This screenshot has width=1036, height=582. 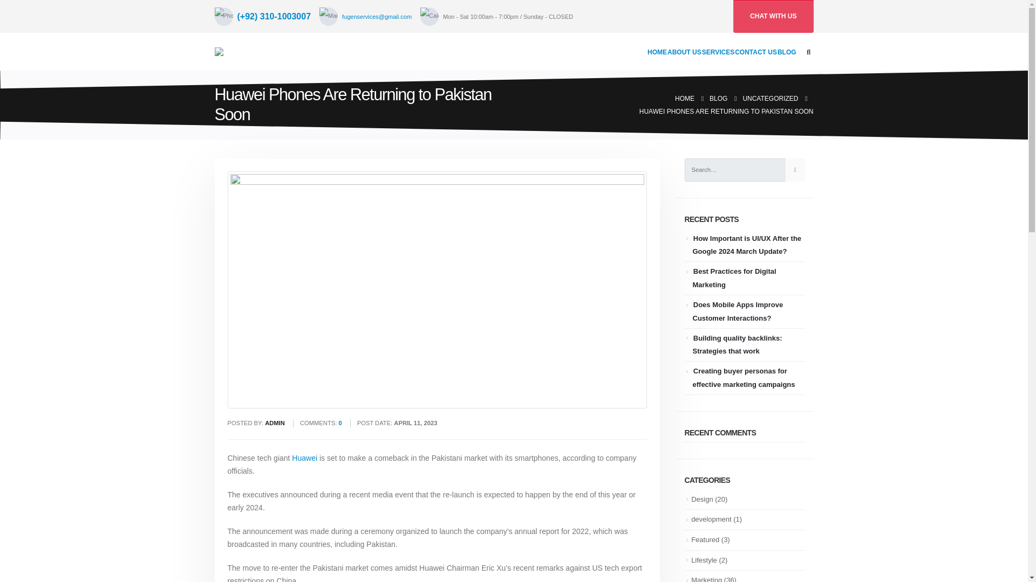 What do you see at coordinates (770, 98) in the screenshot?
I see `UNCATEGORIZED` at bounding box center [770, 98].